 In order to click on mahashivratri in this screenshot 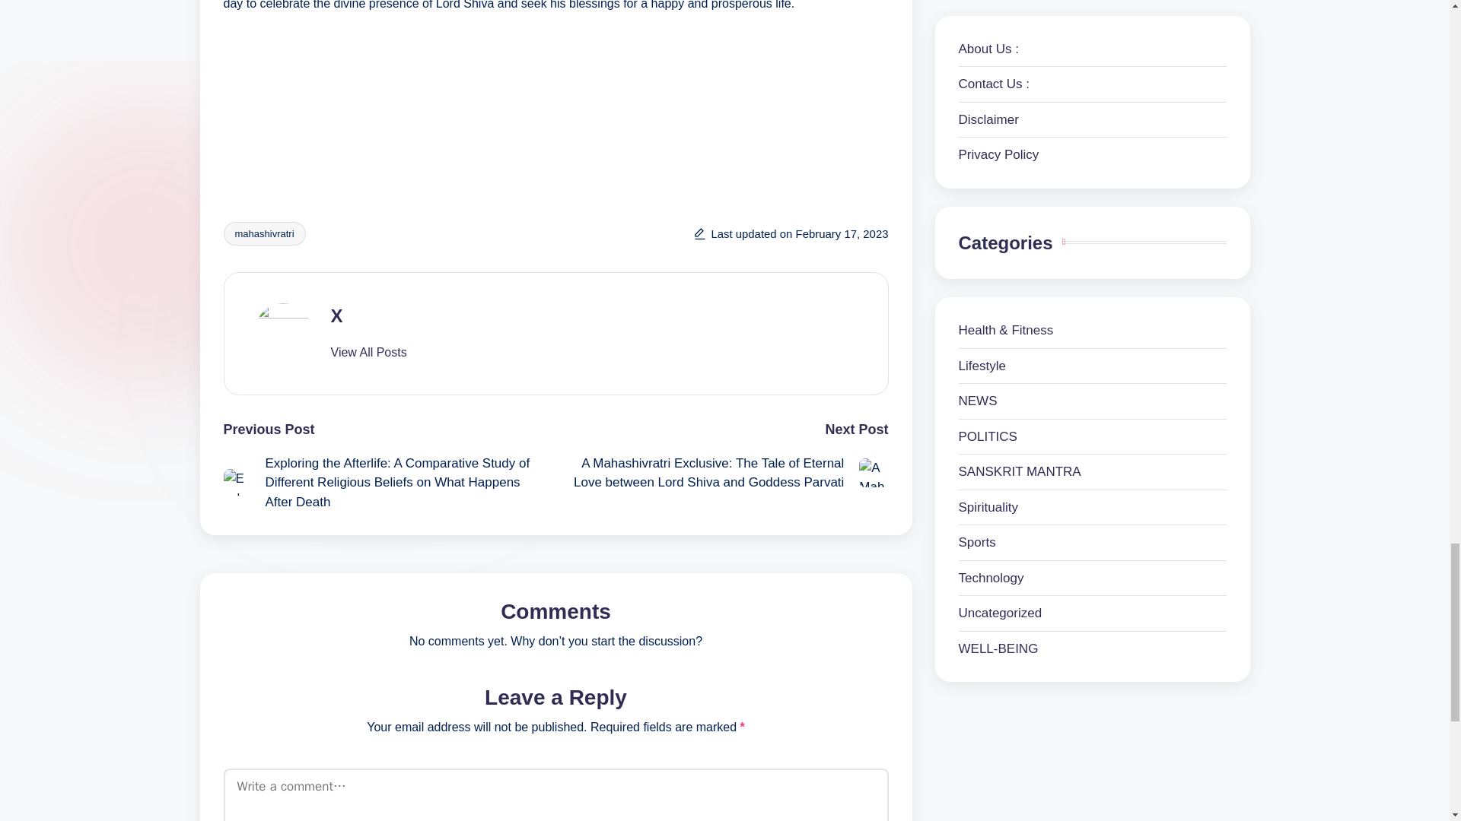, I will do `click(264, 233)`.